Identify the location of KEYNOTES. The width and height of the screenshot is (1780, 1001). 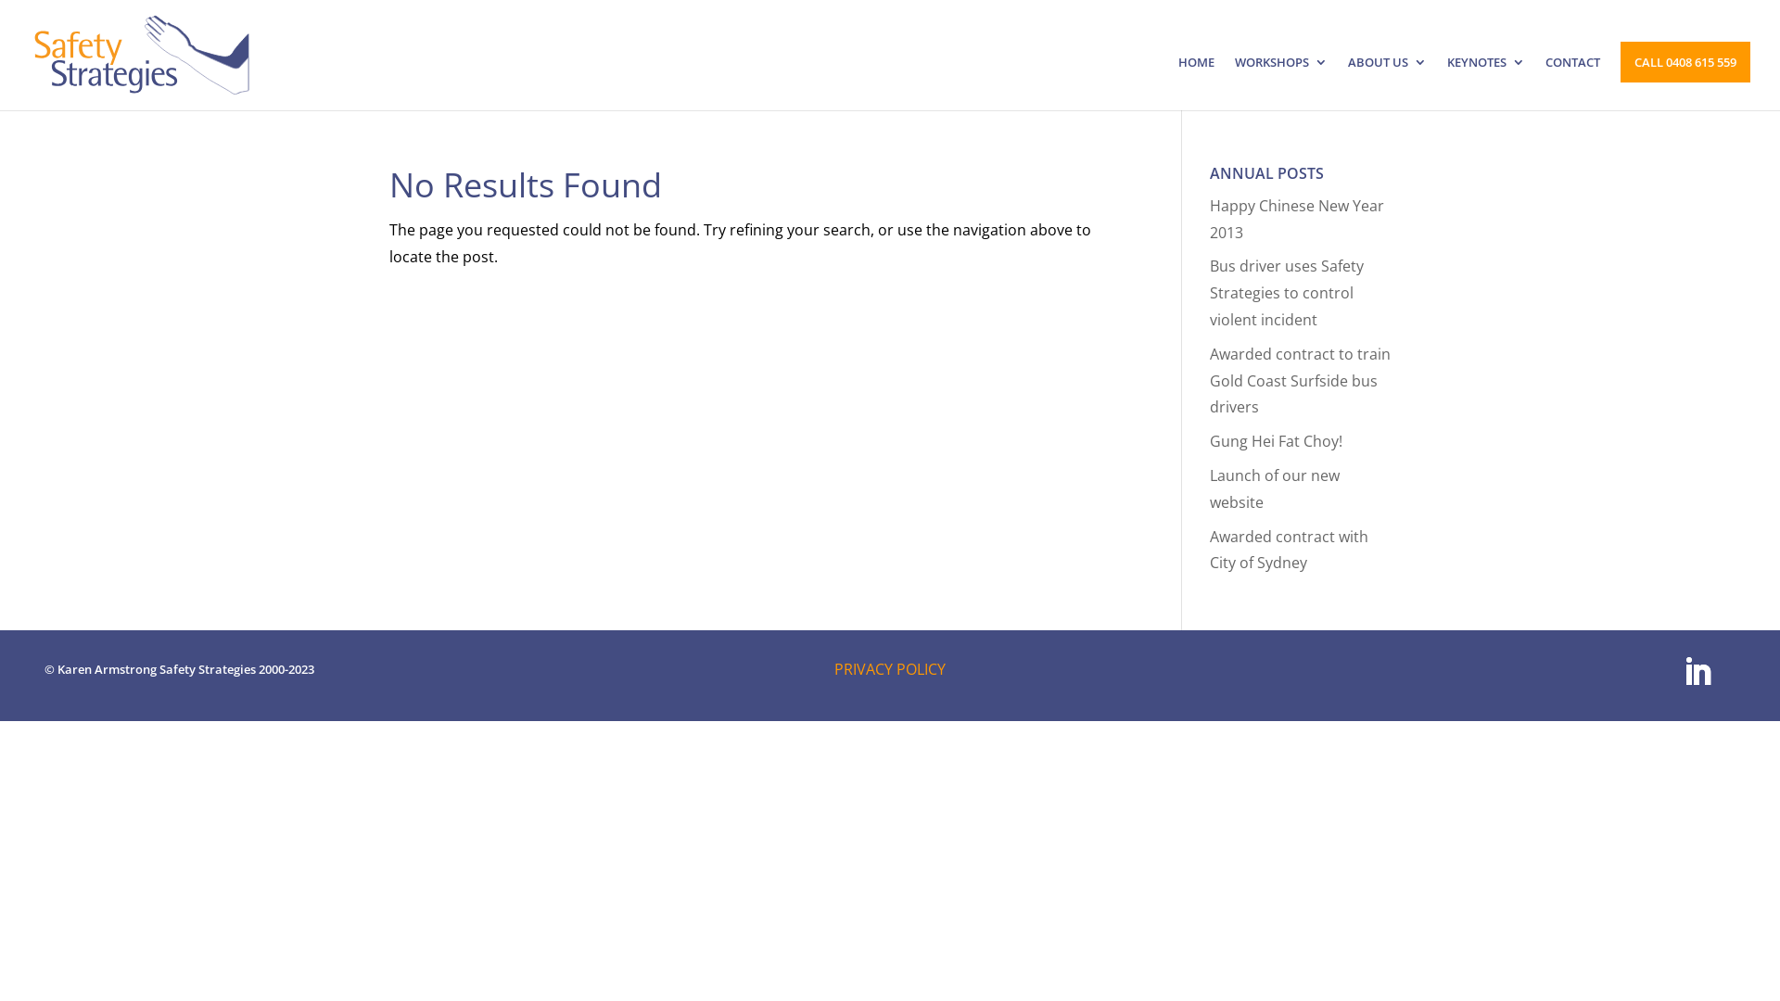
(1486, 83).